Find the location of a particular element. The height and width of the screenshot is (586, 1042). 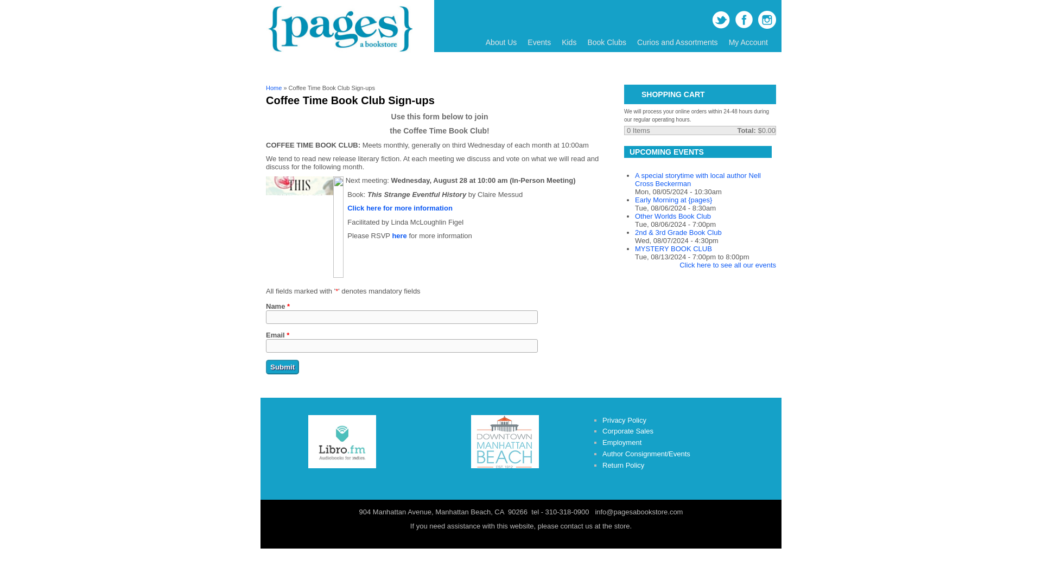

Click here for more information is located at coordinates (399, 207).